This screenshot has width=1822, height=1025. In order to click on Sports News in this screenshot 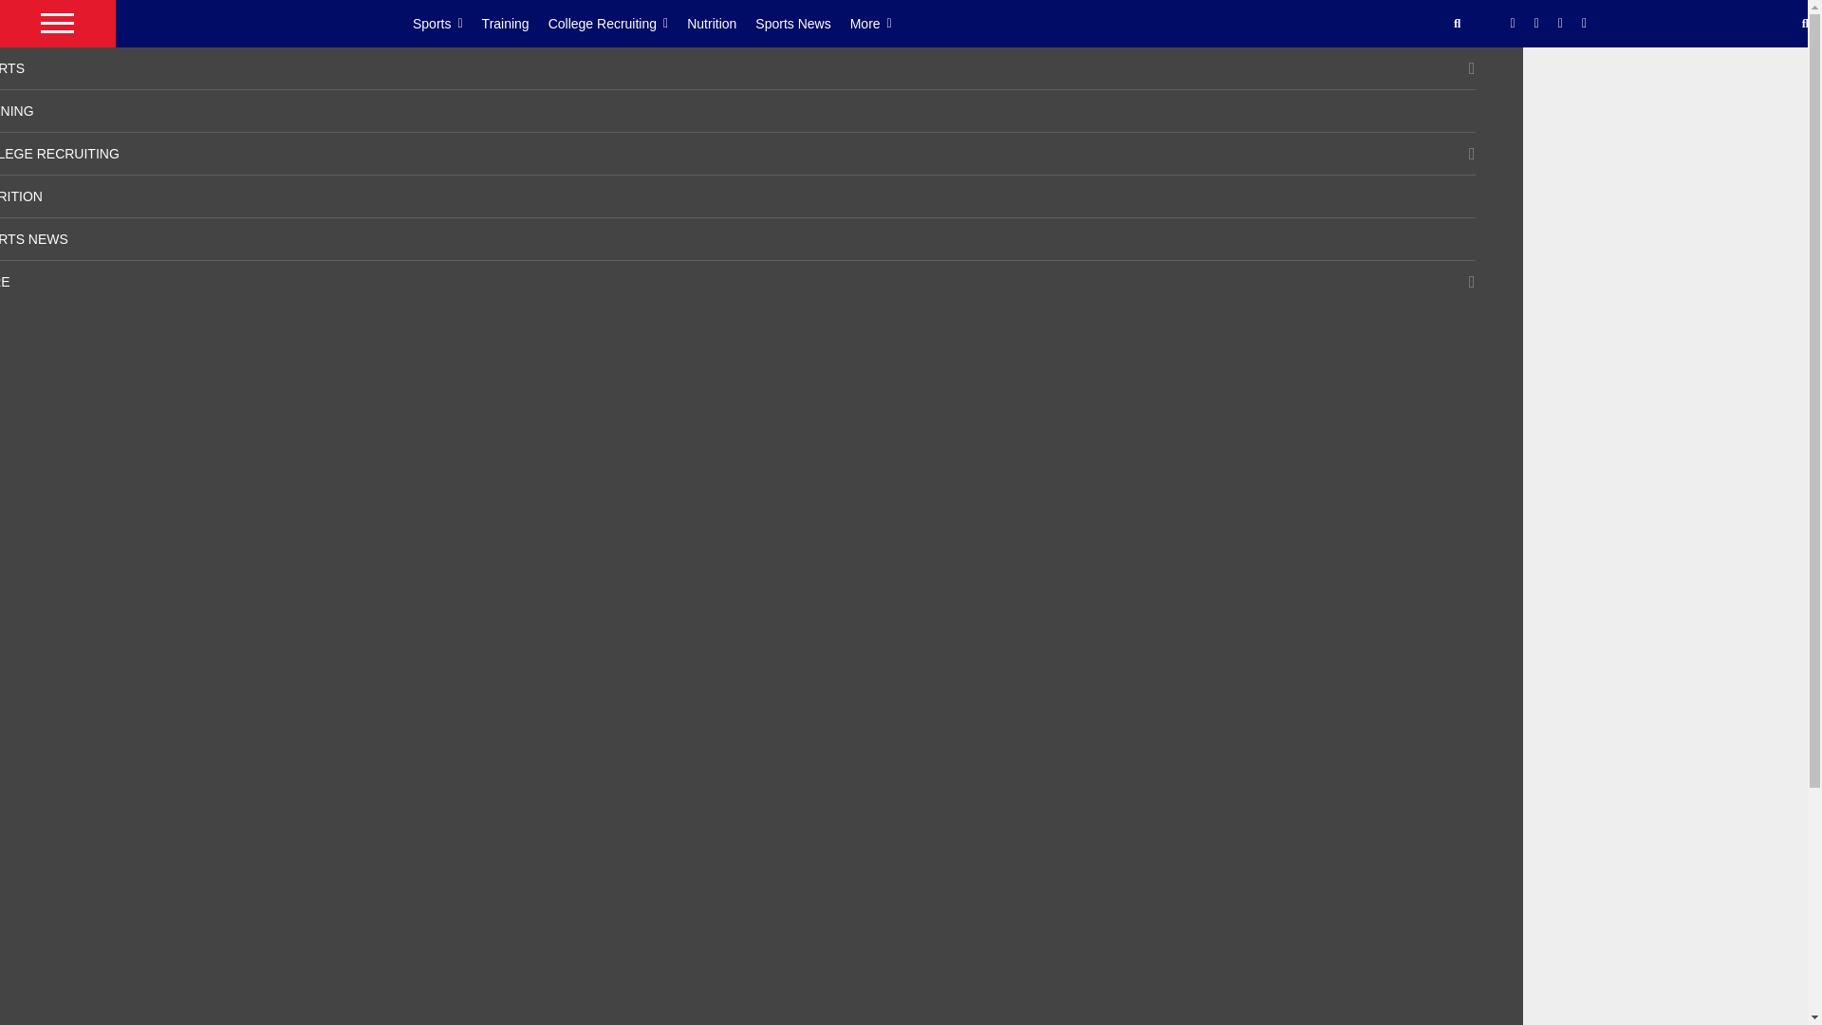, I will do `click(802, 23)`.